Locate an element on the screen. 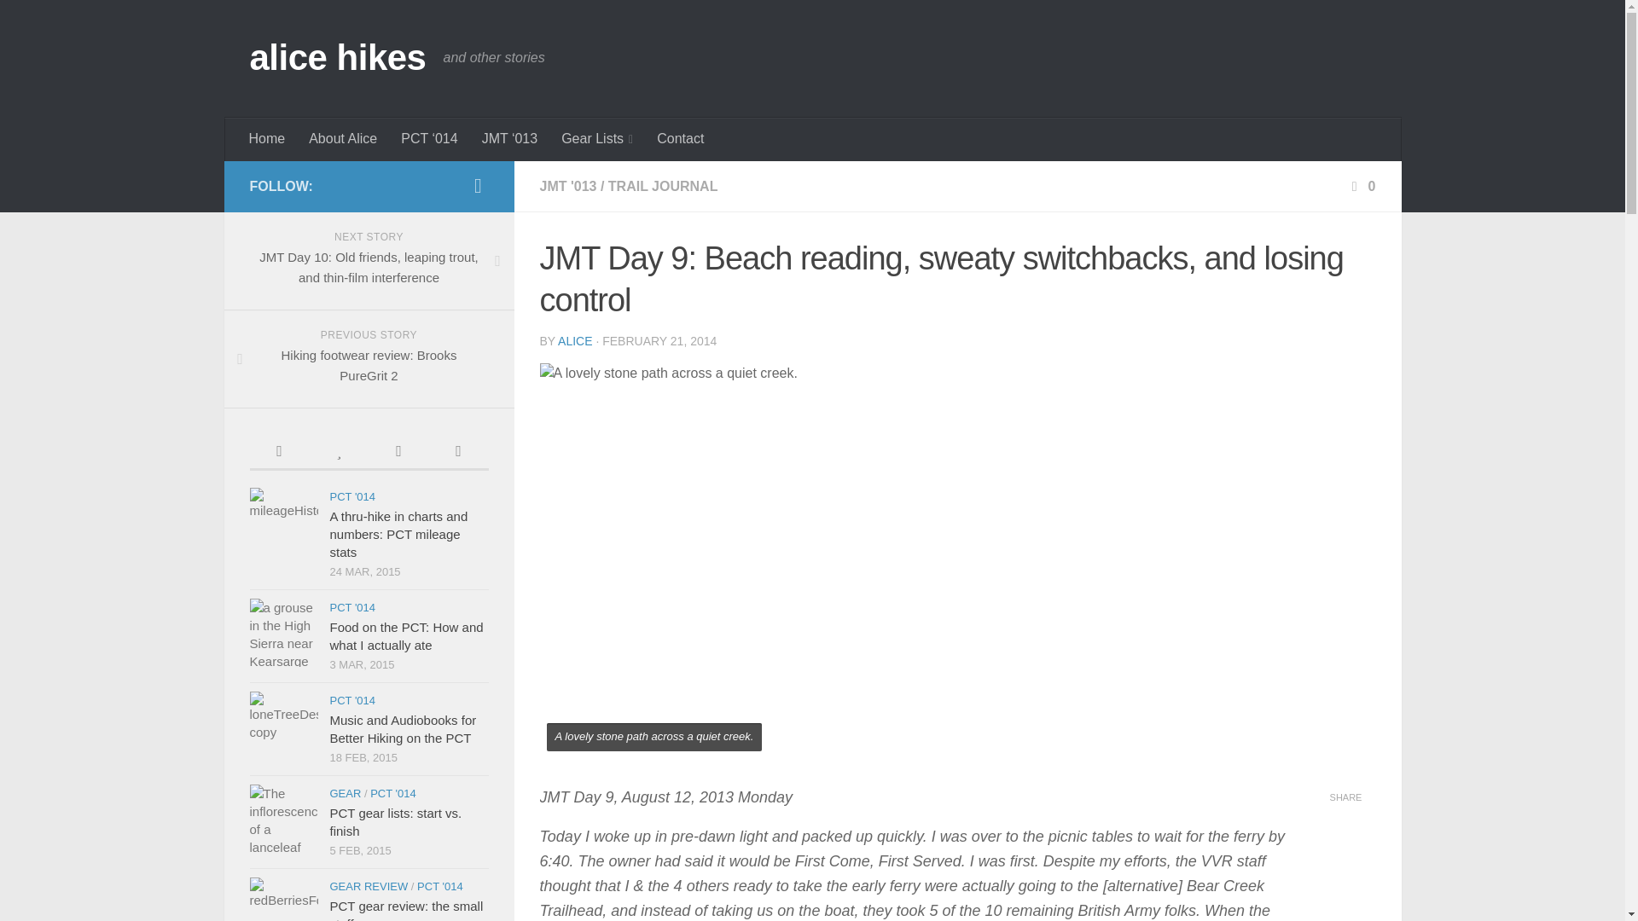 The width and height of the screenshot is (1638, 921). alice hikes is located at coordinates (369, 359).